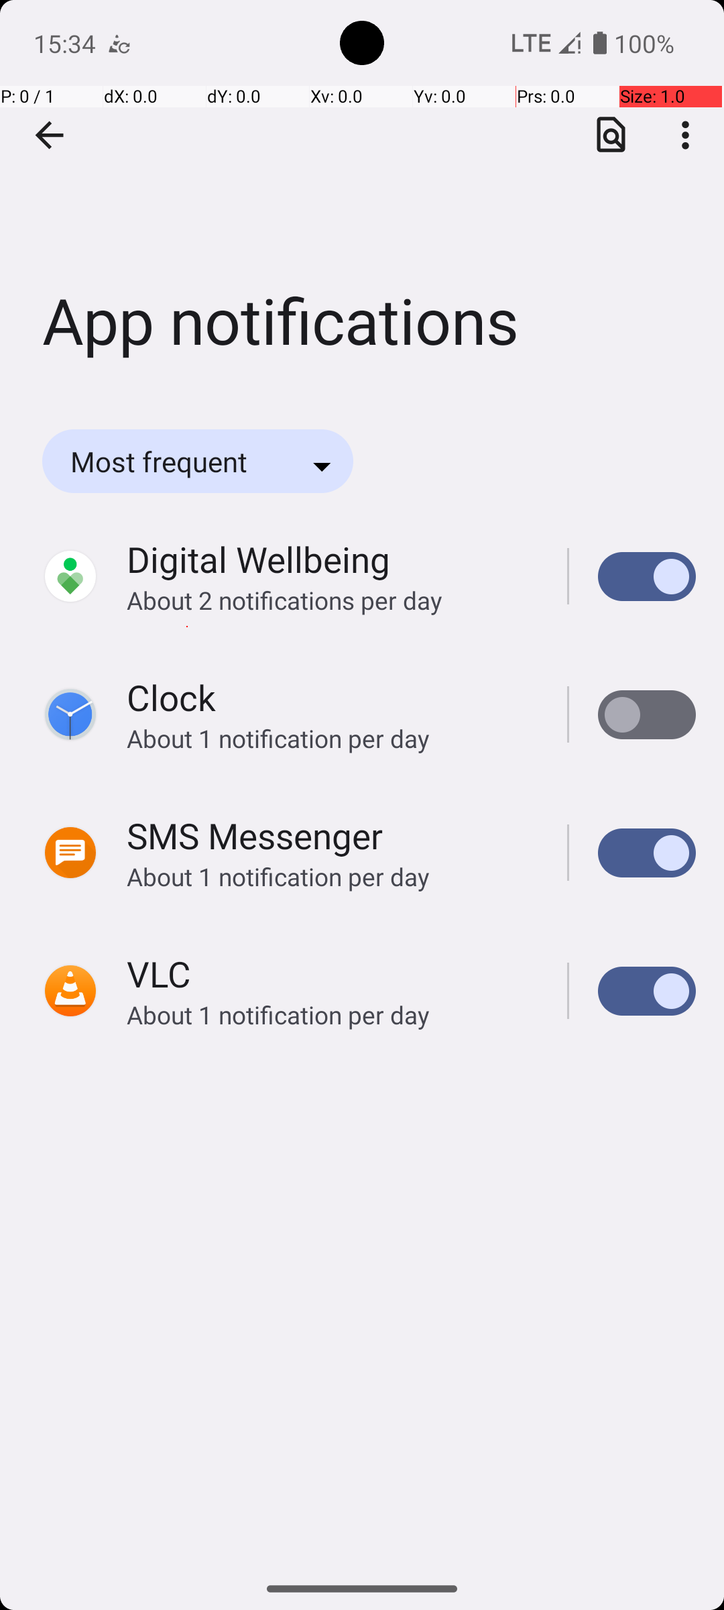 The image size is (724, 1610). What do you see at coordinates (333, 600) in the screenshot?
I see `About 2 notifications per day` at bounding box center [333, 600].